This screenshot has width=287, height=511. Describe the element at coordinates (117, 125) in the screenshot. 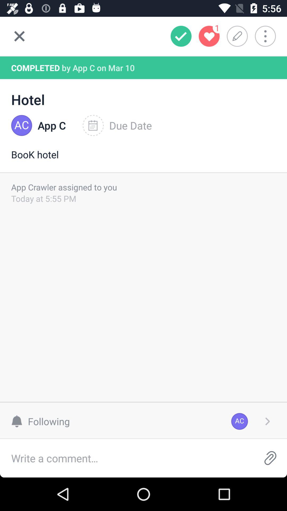

I see `select the icon to the right of the app c icon` at that location.